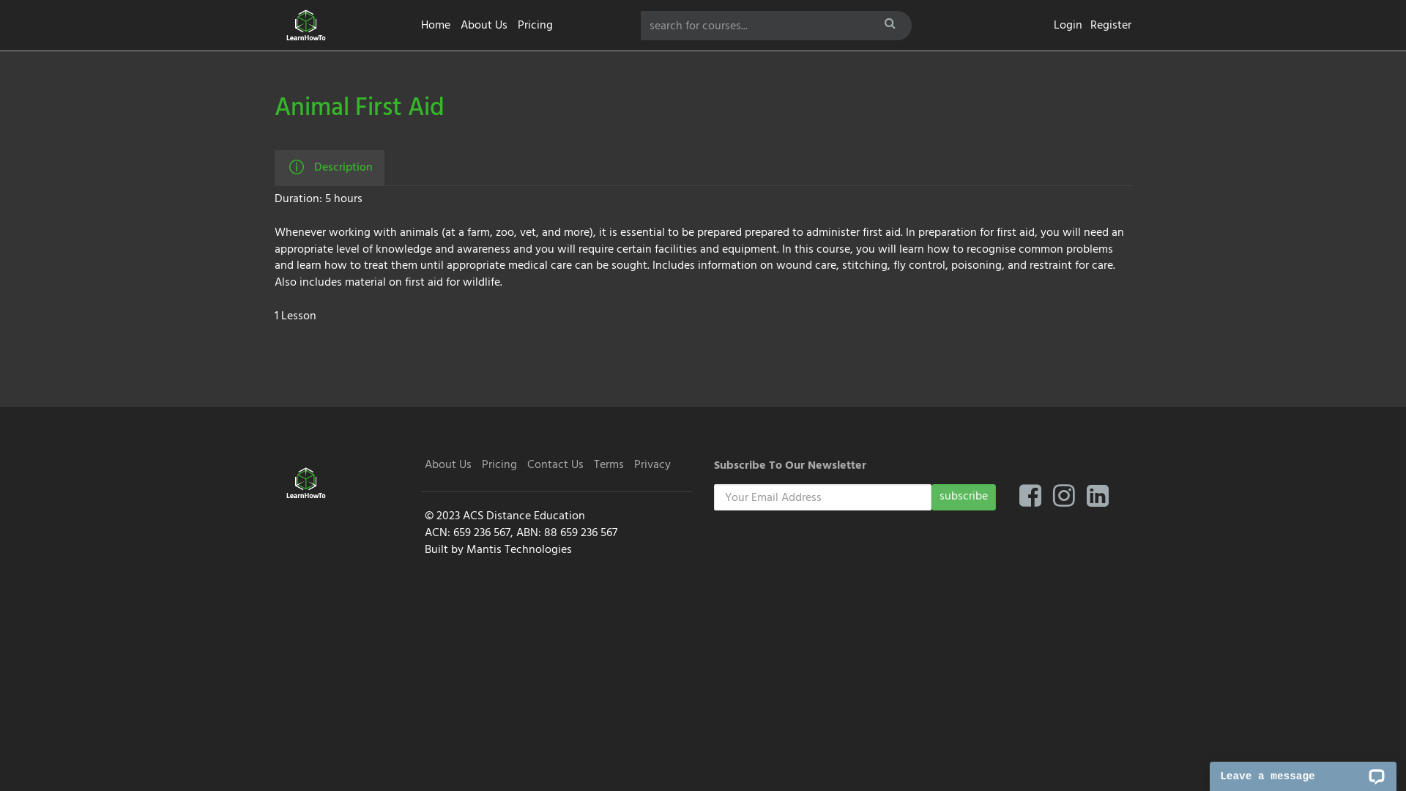 The image size is (1406, 791). I want to click on About Us, so click(484, 26).